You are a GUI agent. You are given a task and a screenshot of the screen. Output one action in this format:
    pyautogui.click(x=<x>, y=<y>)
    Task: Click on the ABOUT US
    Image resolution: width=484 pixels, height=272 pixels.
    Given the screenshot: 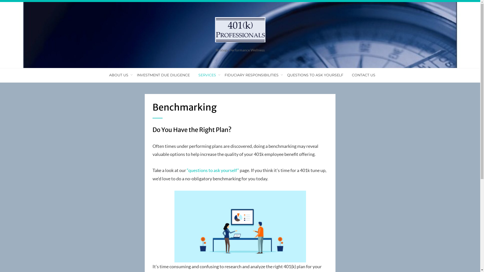 What is the action you would take?
    pyautogui.click(x=119, y=75)
    